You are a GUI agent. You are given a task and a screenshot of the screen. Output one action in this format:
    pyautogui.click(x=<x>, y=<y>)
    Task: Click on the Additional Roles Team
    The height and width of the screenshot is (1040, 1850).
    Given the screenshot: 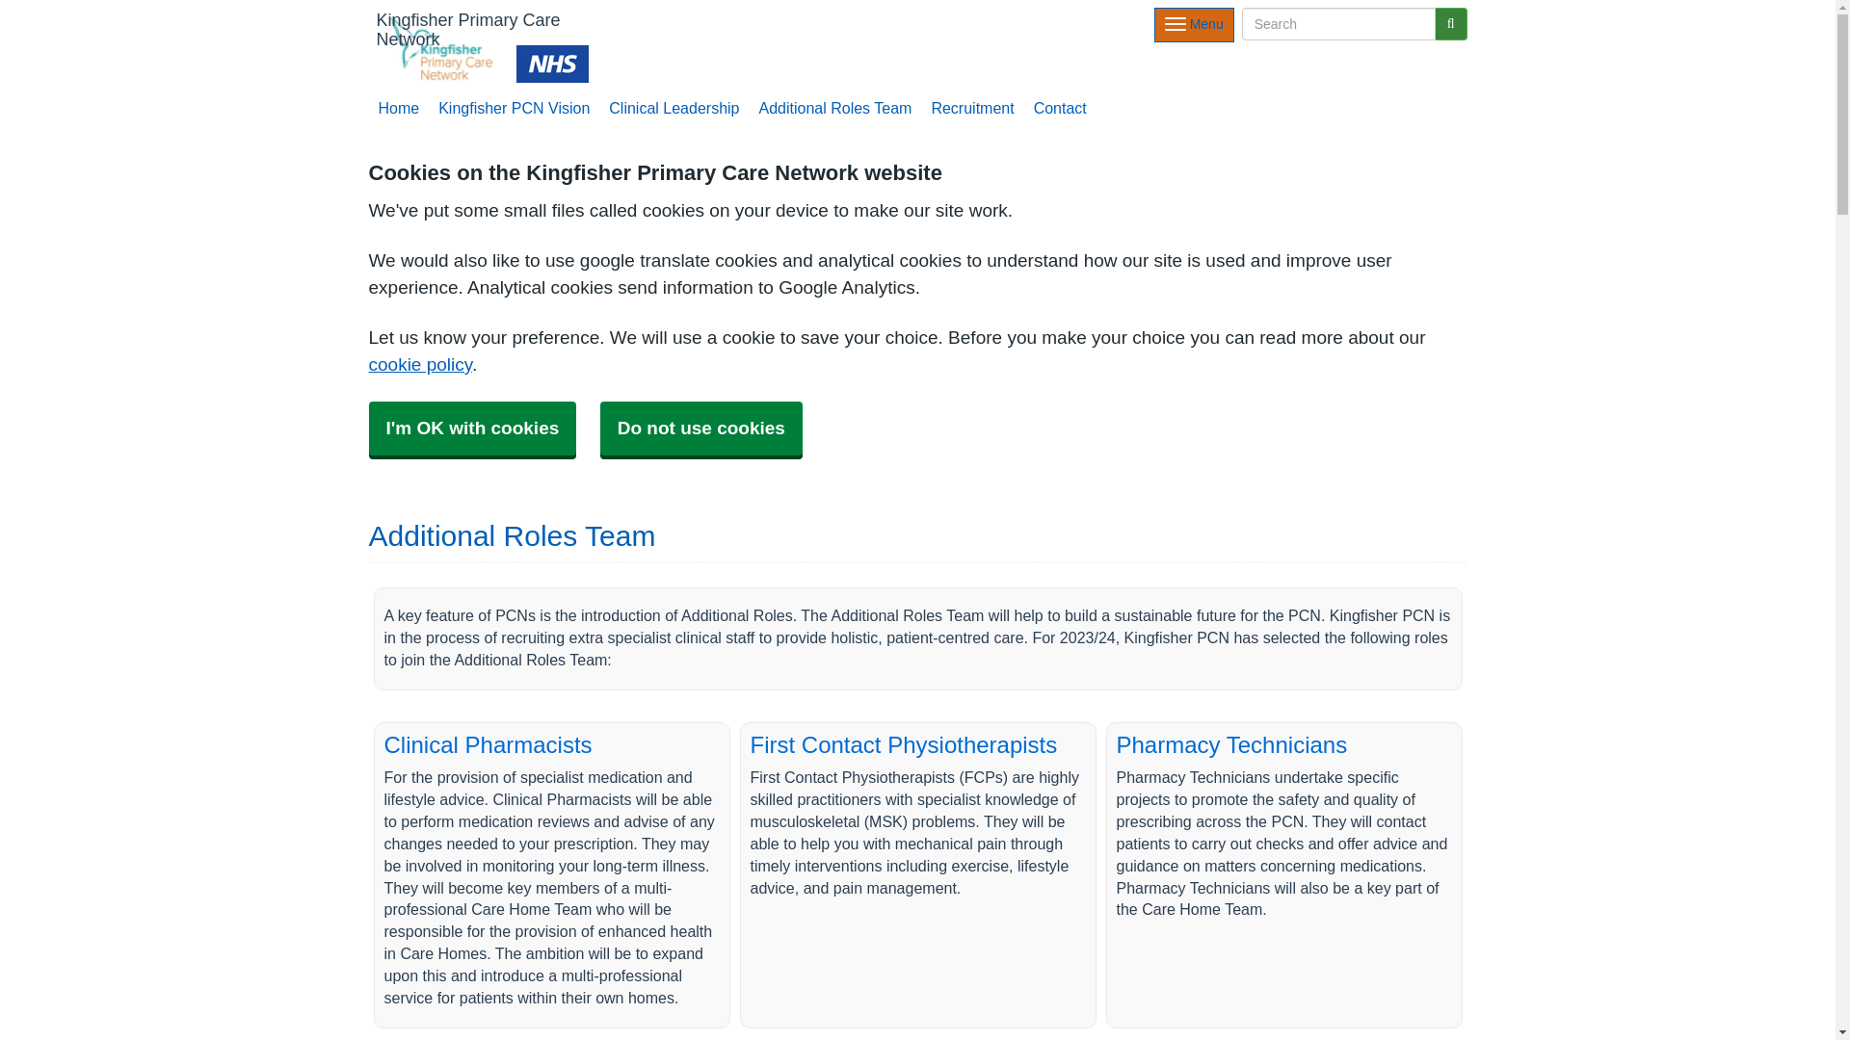 What is the action you would take?
    pyautogui.click(x=834, y=108)
    